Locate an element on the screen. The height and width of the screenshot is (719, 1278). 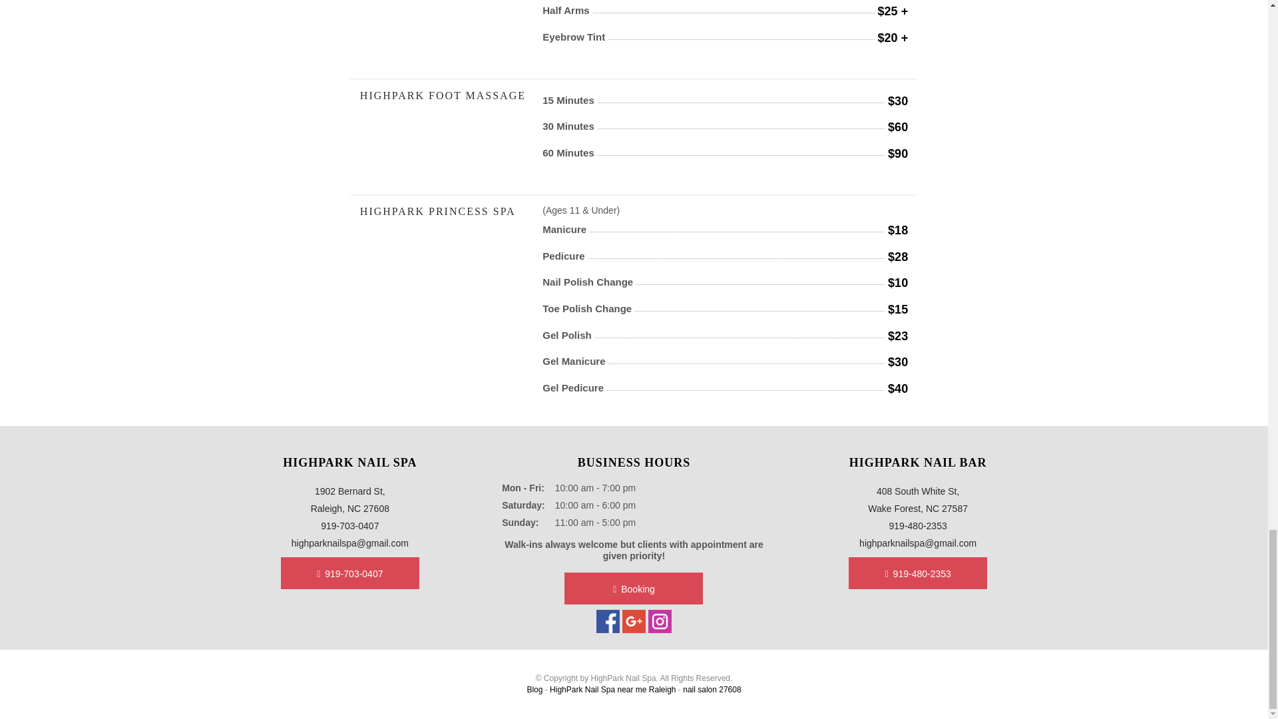
Blog is located at coordinates (534, 690).